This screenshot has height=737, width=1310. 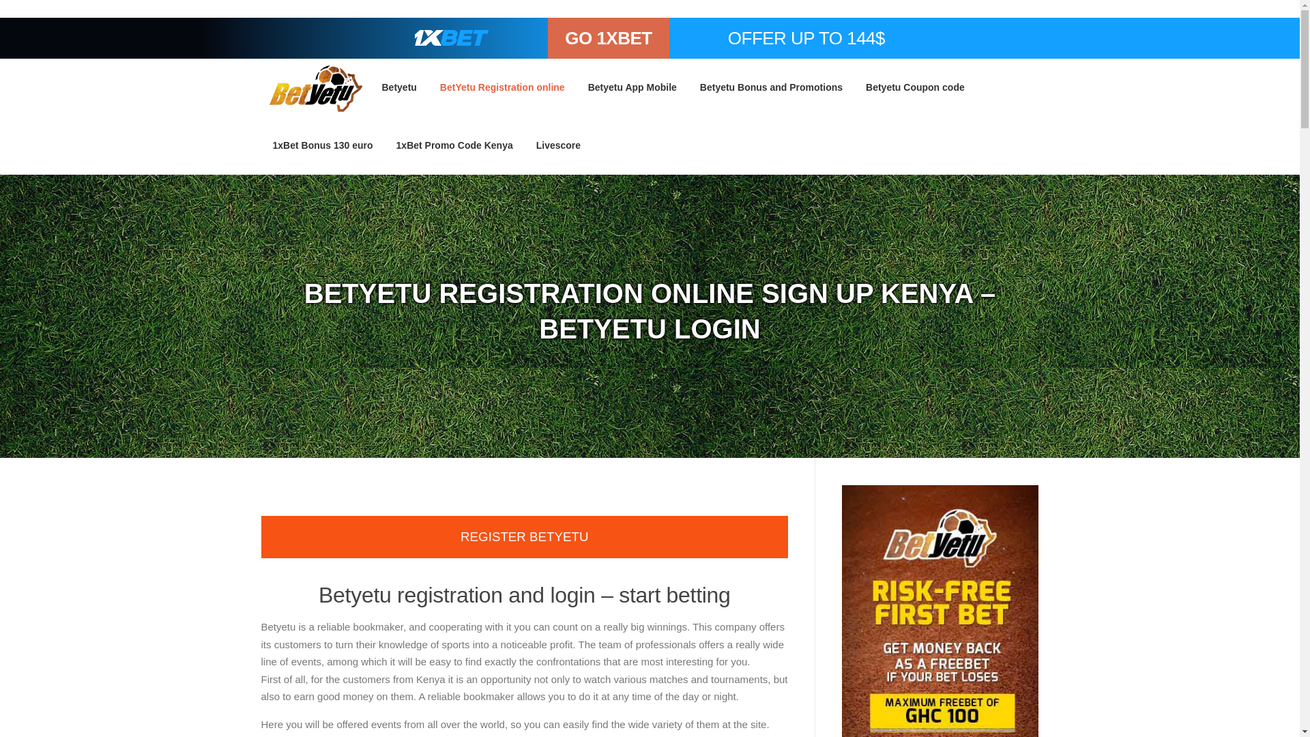 What do you see at coordinates (632, 87) in the screenshot?
I see `Betyetu App Mobile` at bounding box center [632, 87].